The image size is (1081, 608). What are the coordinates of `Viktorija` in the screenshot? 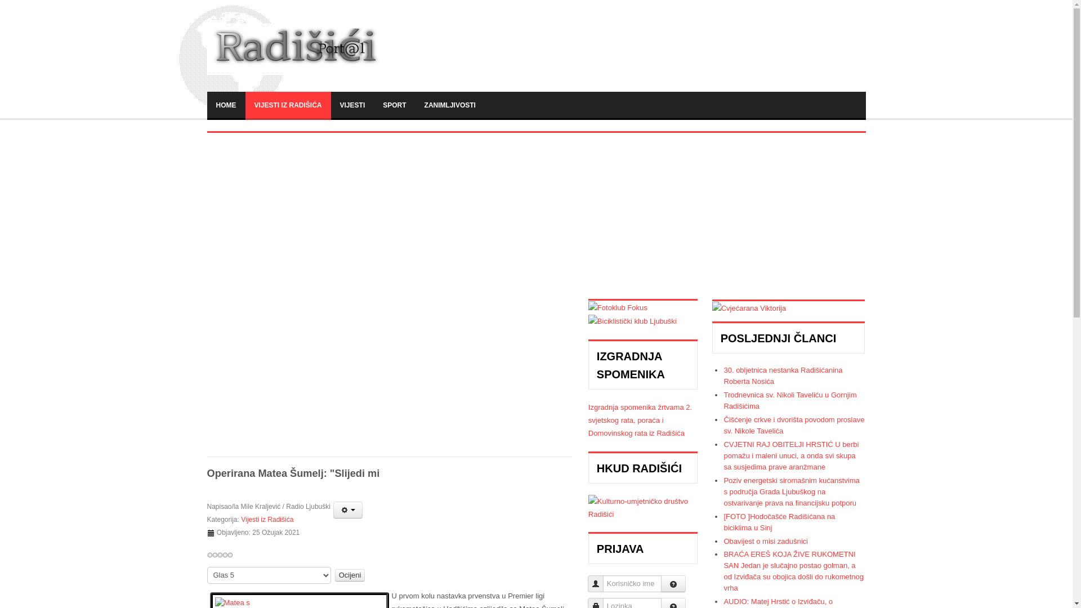 It's located at (749, 307).